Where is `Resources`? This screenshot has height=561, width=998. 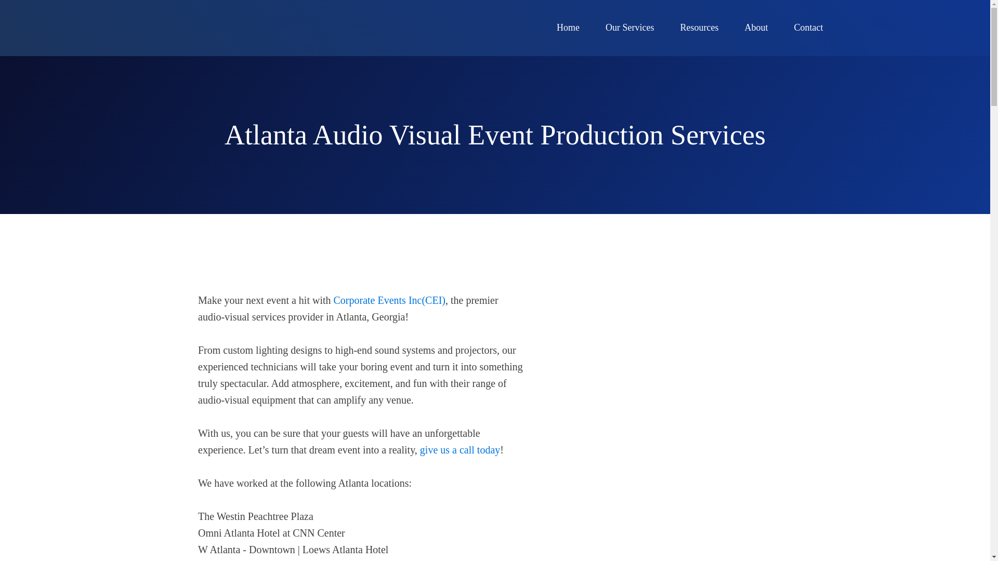 Resources is located at coordinates (700, 28).